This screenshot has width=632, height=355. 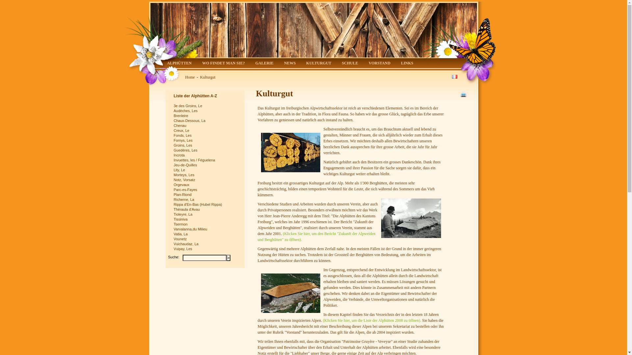 I want to click on KULTURGUT, so click(x=319, y=64).